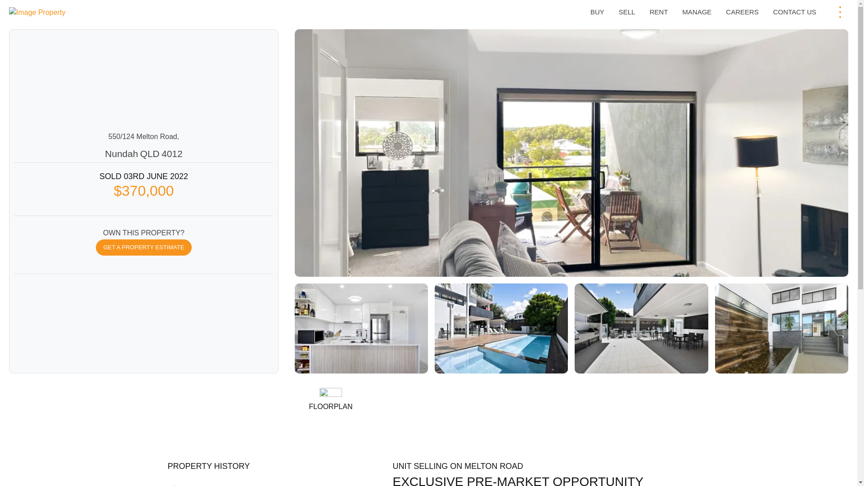 This screenshot has height=486, width=864. Describe the element at coordinates (795, 12) in the screenshot. I see `Contact Us` at that location.